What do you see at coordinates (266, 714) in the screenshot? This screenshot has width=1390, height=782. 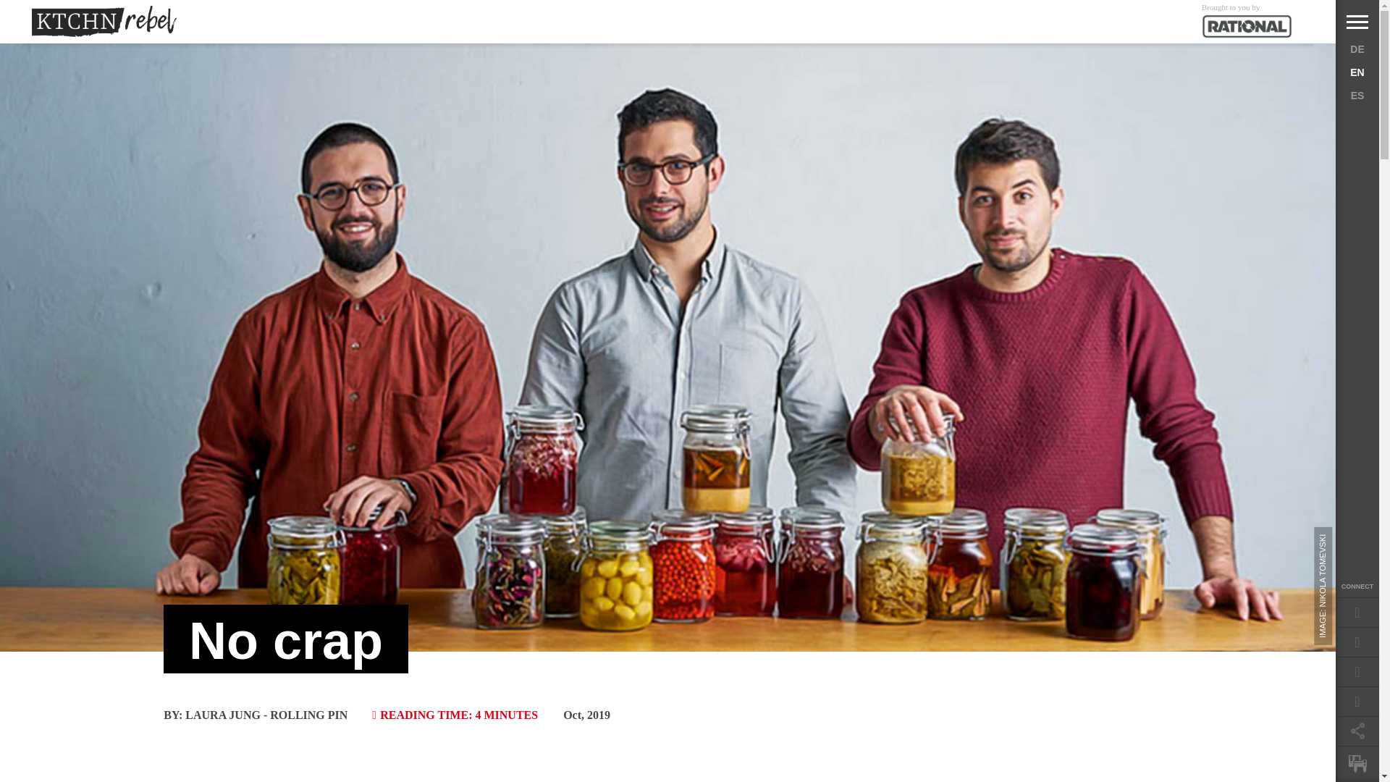 I see `Posts by Laura Jung - Rolling Pin` at bounding box center [266, 714].